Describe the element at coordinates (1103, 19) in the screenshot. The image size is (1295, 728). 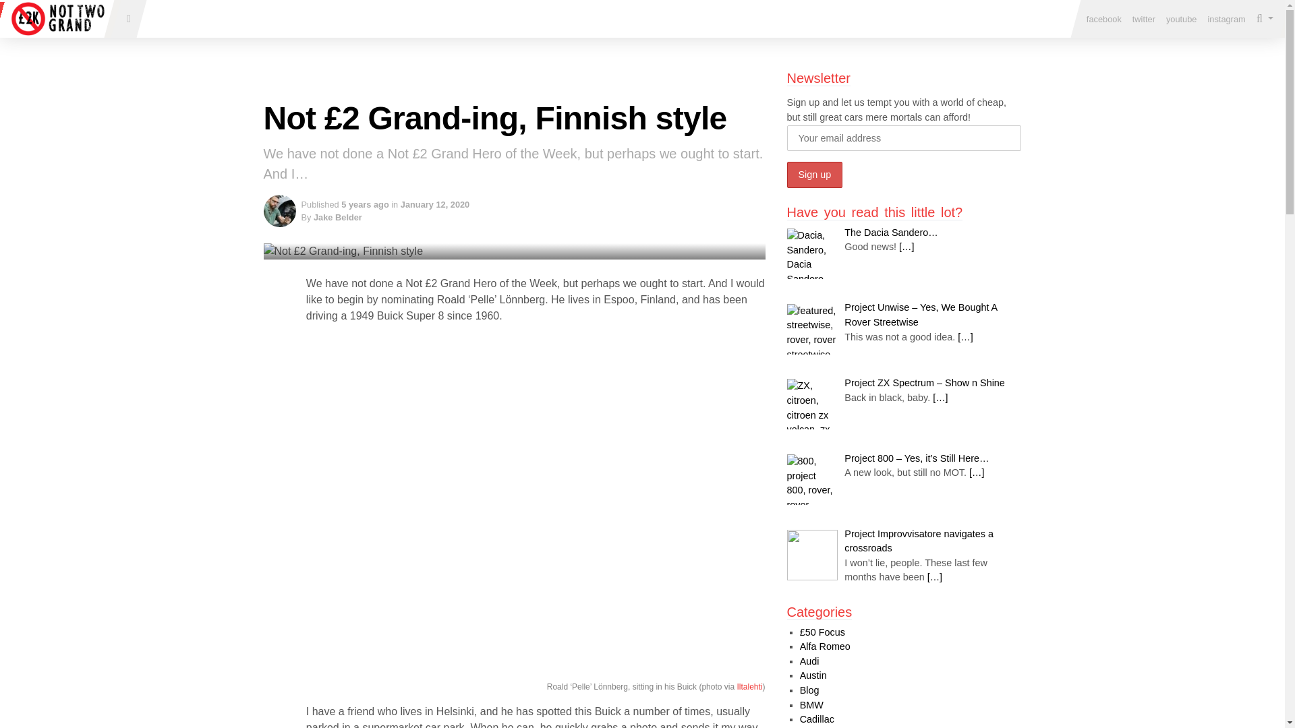
I see `facebook` at that location.